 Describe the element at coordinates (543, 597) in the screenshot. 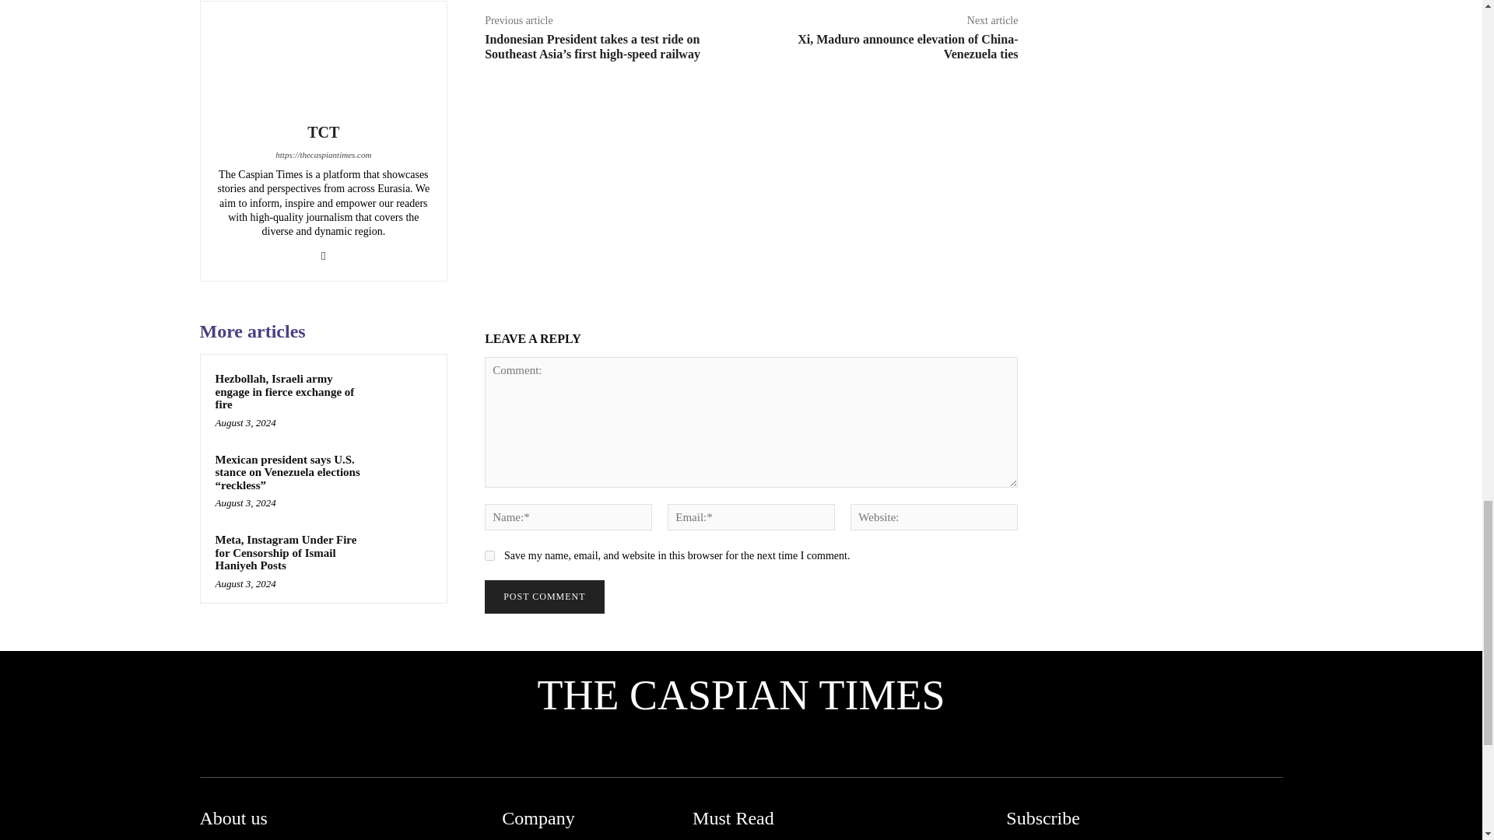

I see `Post Comment` at that location.